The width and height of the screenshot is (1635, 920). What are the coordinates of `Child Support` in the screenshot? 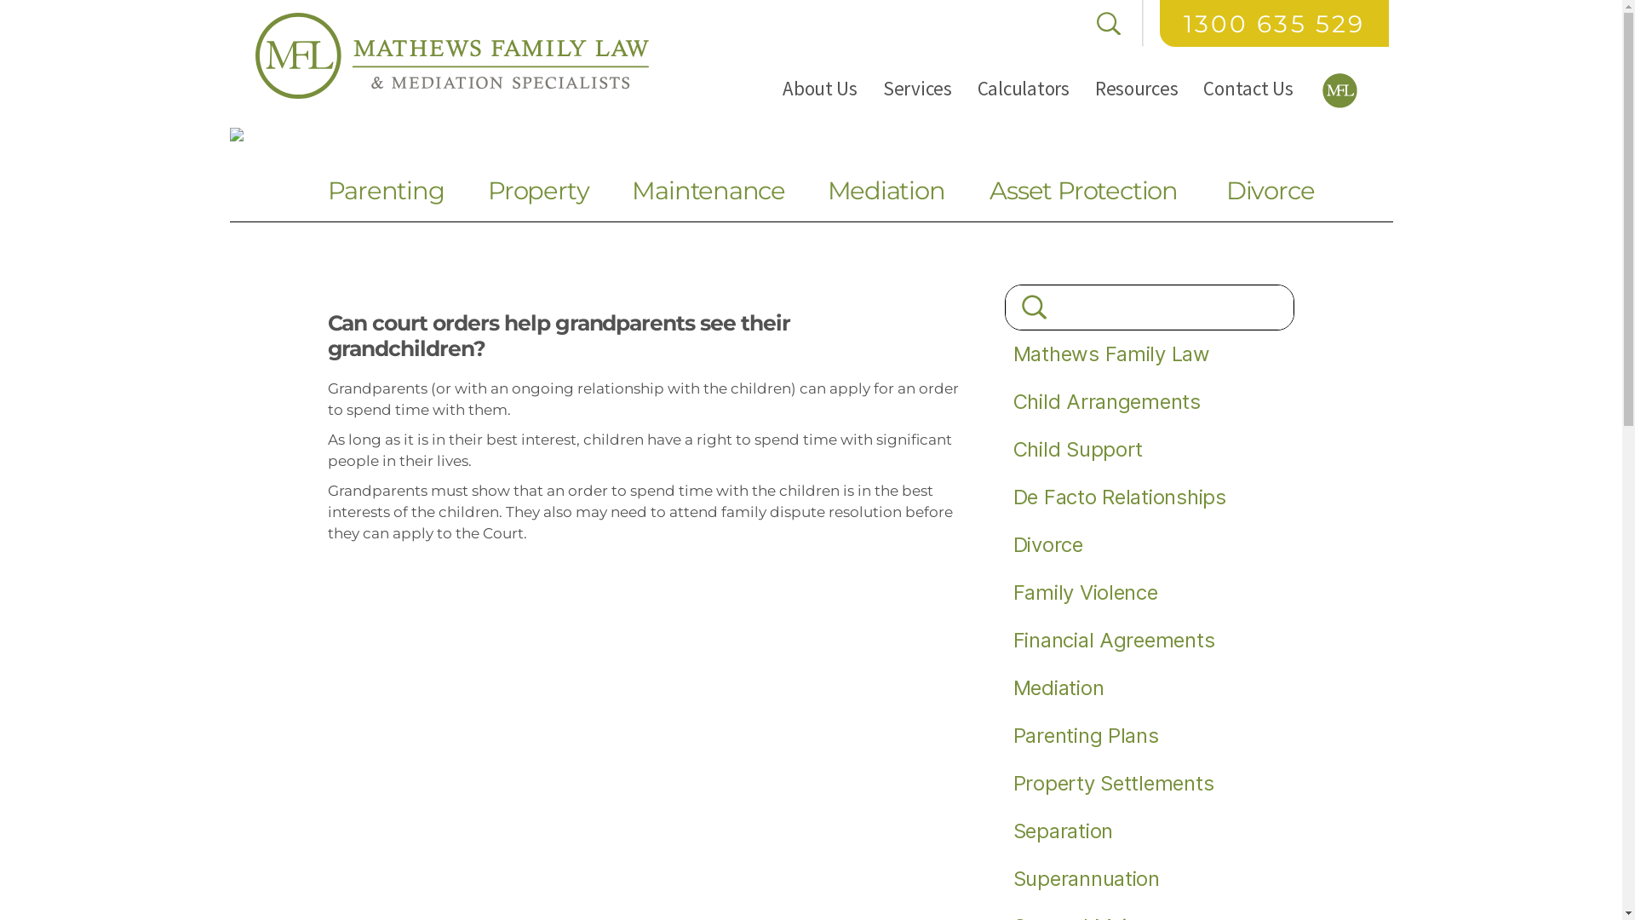 It's located at (1078, 450).